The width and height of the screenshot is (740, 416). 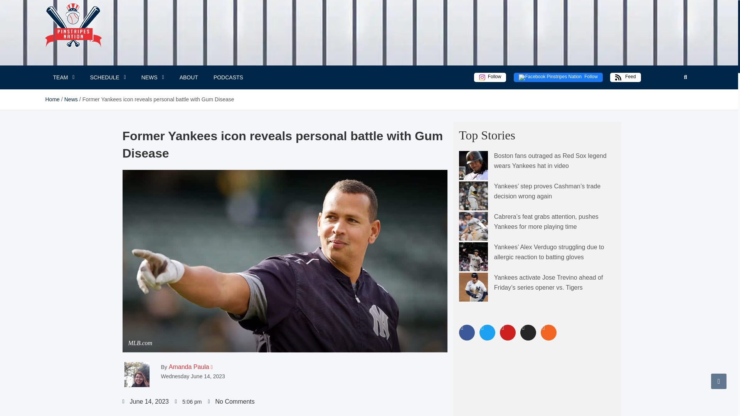 What do you see at coordinates (52, 99) in the screenshot?
I see `Home` at bounding box center [52, 99].